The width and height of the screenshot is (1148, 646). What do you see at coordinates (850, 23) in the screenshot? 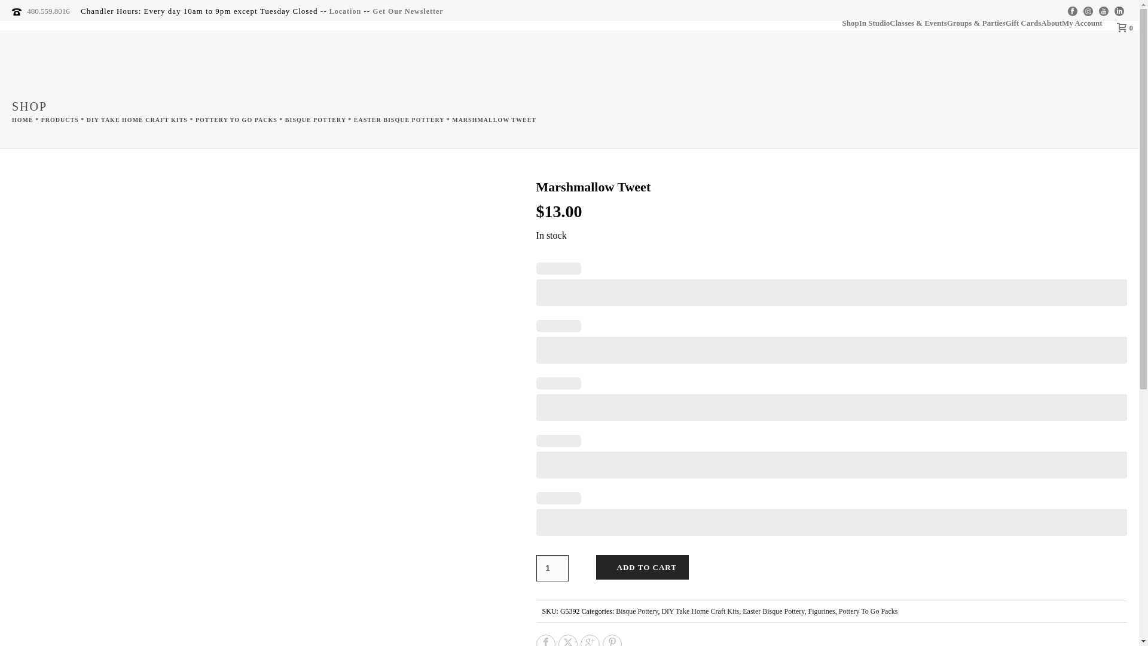
I see `Shop` at bounding box center [850, 23].